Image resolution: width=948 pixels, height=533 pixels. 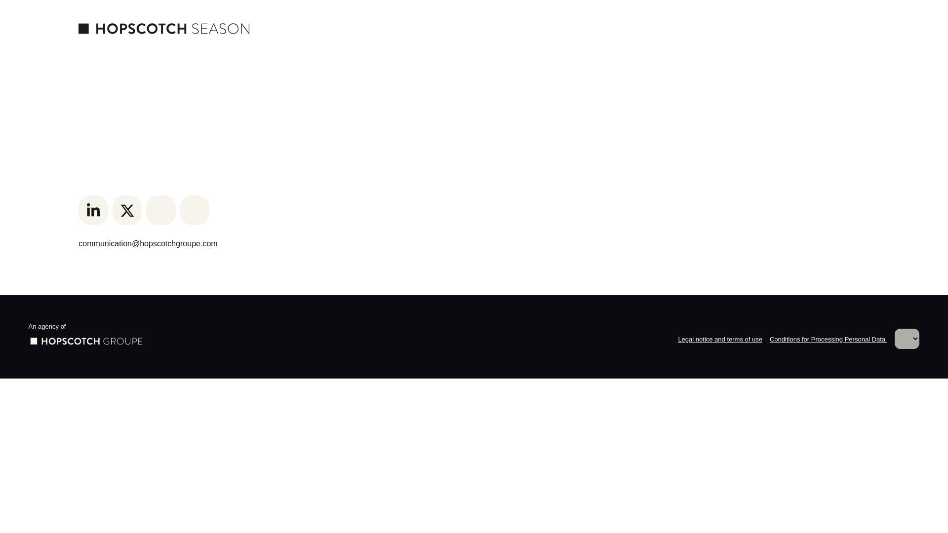 I want to click on Conditions for Processing Personal Data , so click(x=829, y=340).